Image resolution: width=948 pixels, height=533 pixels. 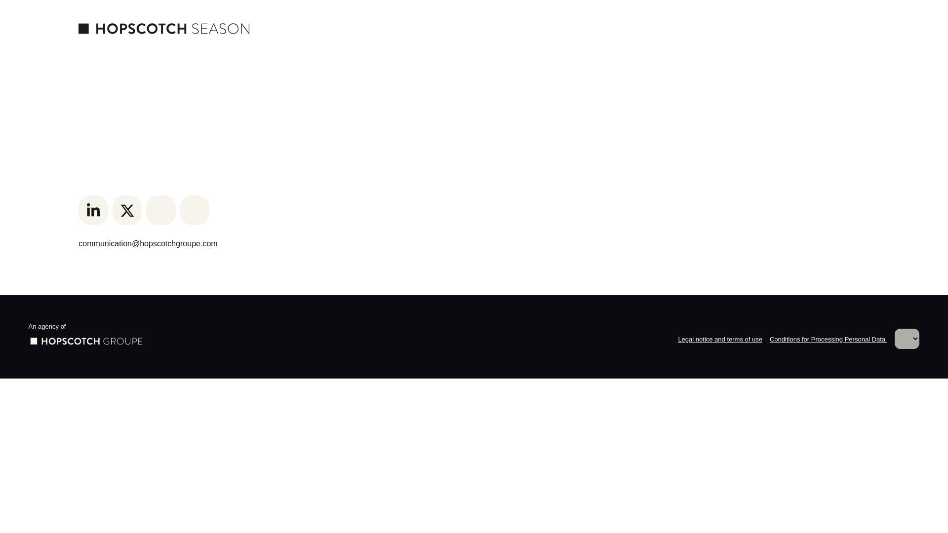 I want to click on Conditions for Processing Personal Data , so click(x=829, y=340).